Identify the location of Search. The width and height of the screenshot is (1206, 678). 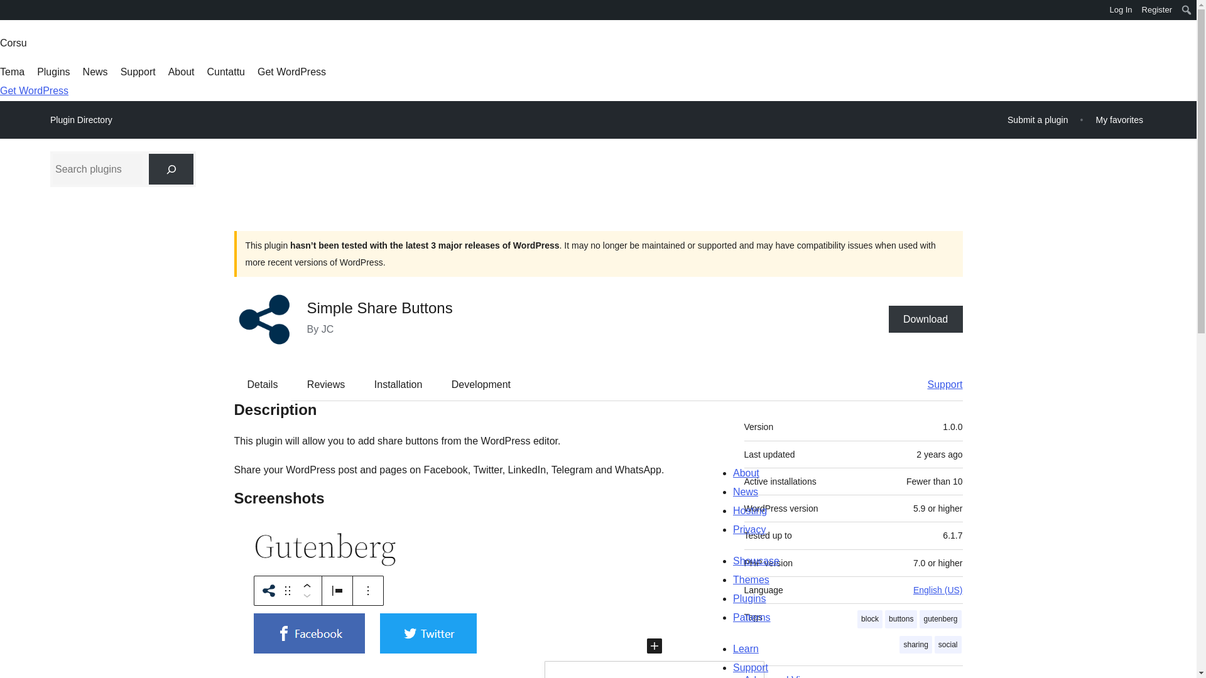
(14, 11).